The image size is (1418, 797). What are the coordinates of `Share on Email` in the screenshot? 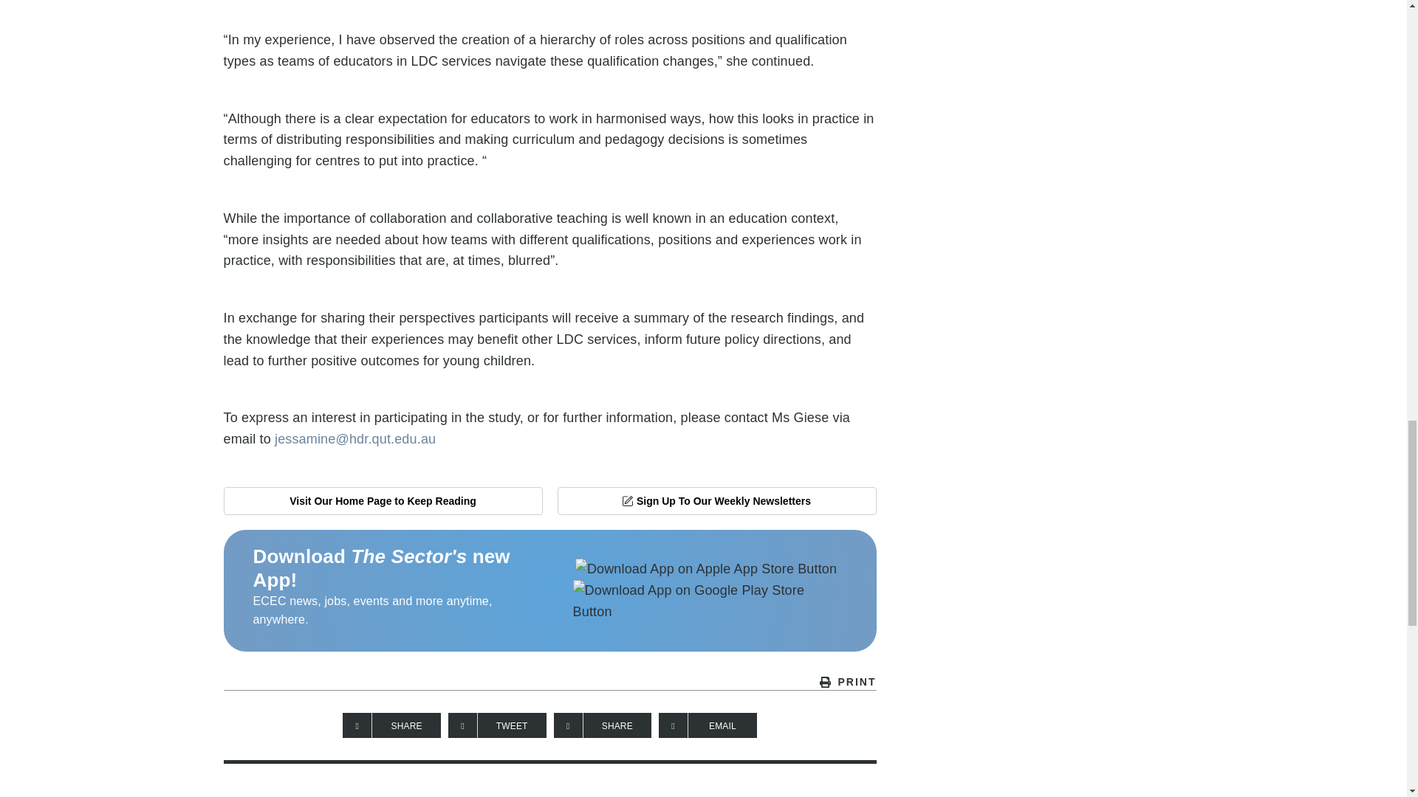 It's located at (708, 725).